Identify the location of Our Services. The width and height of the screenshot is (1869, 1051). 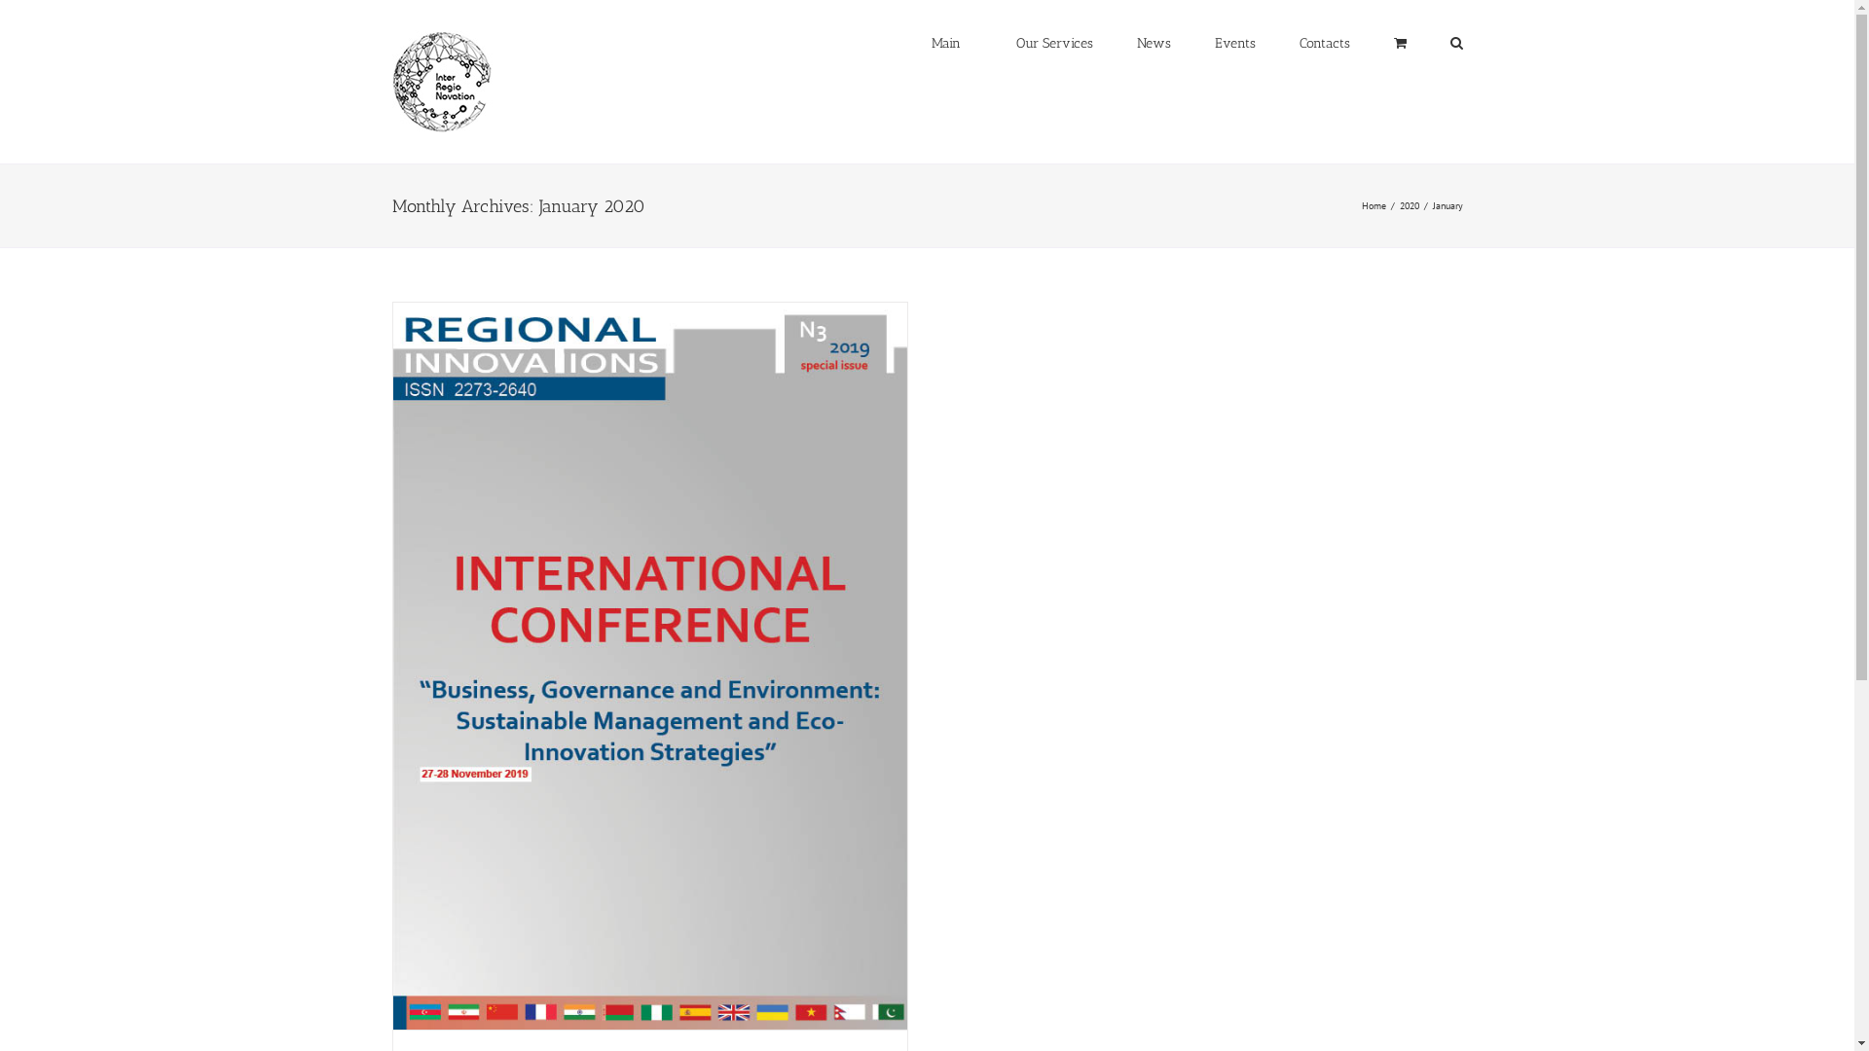
(1049, 42).